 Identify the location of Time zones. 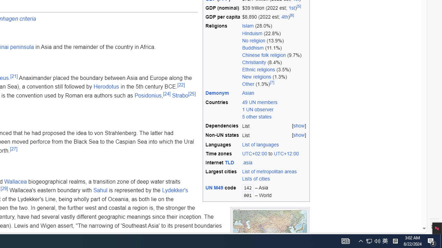
(223, 154).